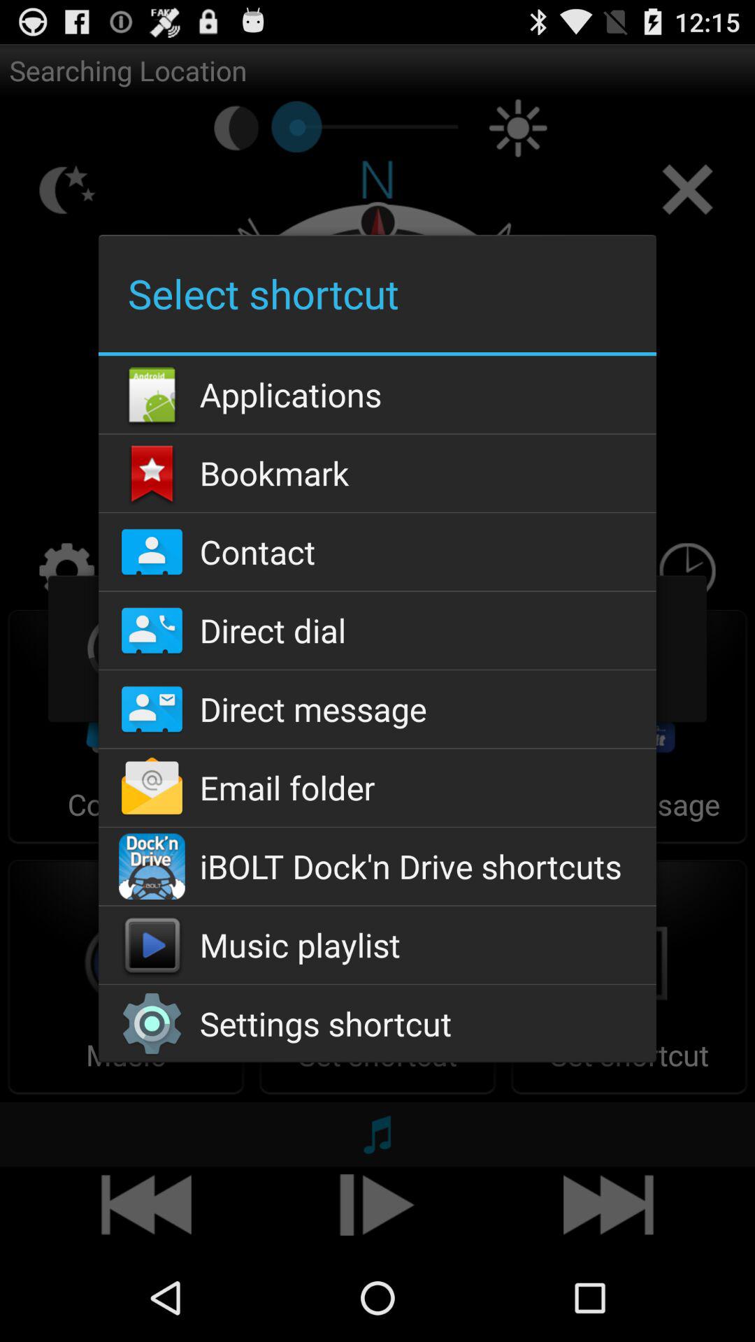 Image resolution: width=755 pixels, height=1342 pixels. I want to click on turn on item below bookmark app, so click(377, 552).